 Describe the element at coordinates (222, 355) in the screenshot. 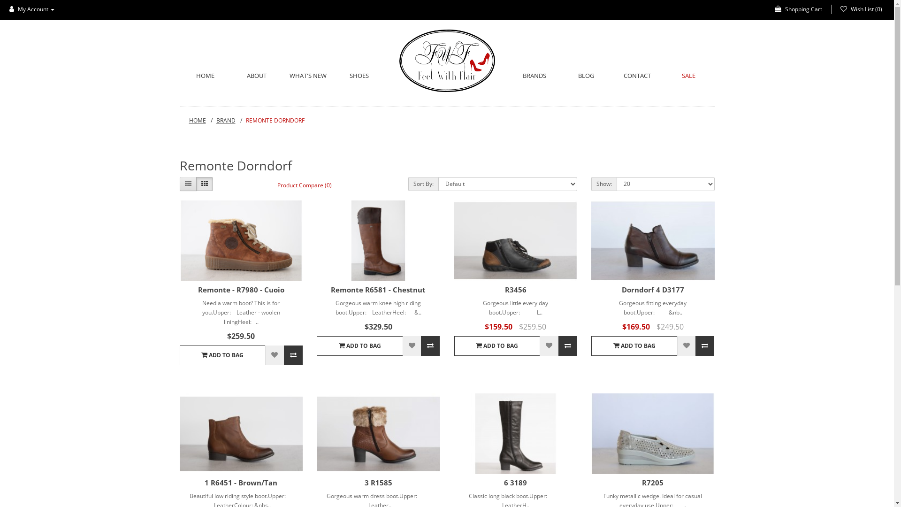

I see `ADD TO BAG` at that location.